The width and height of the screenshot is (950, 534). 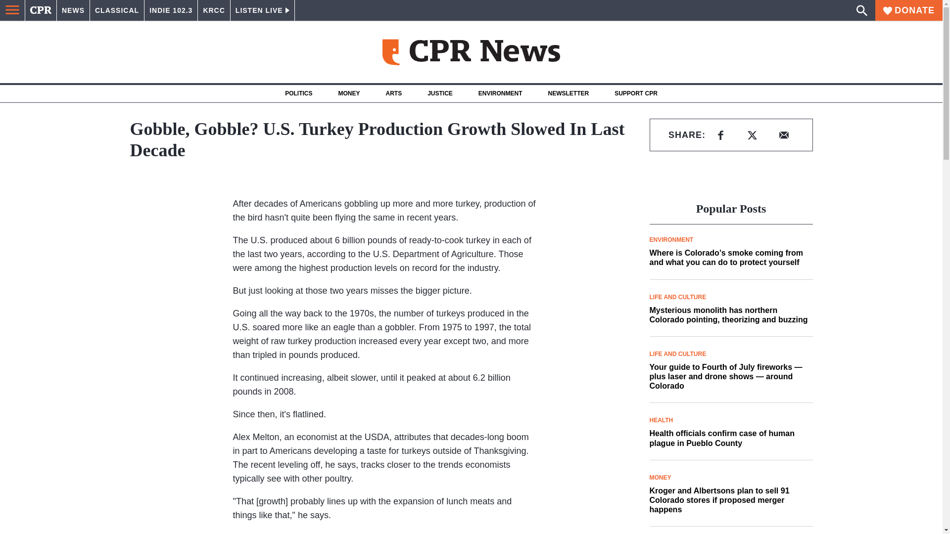 I want to click on CLASSICAL, so click(x=117, y=10).